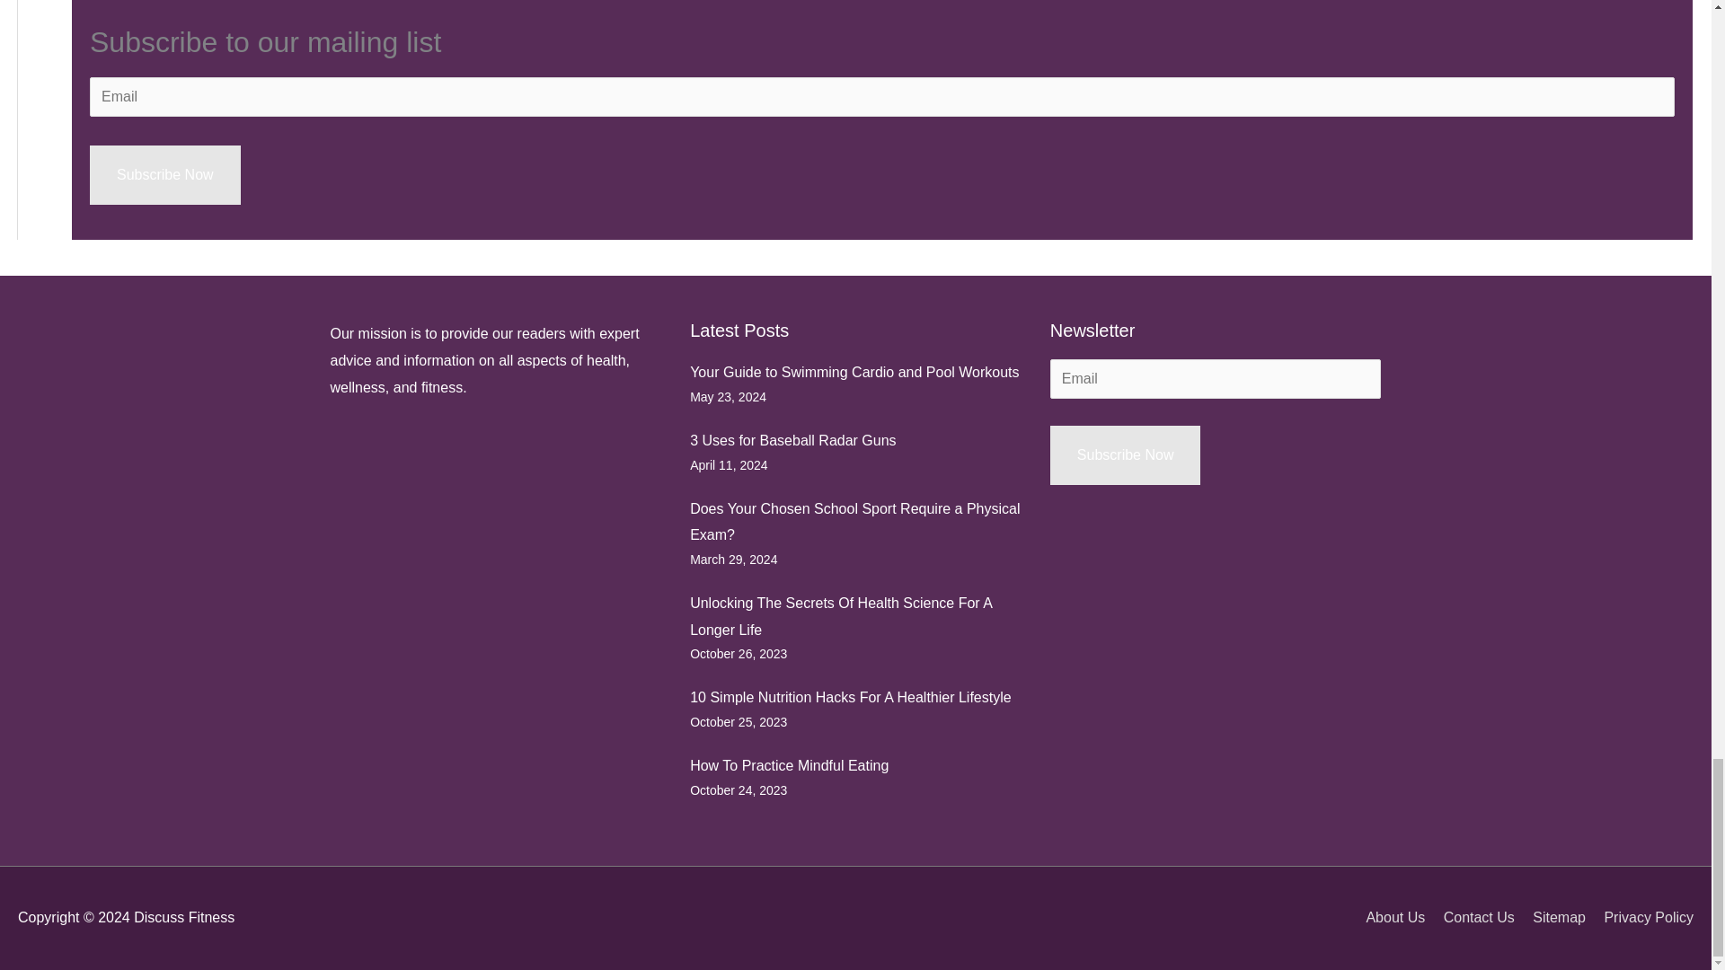 This screenshot has height=970, width=1725. Describe the element at coordinates (1472, 918) in the screenshot. I see `Contact Us` at that location.